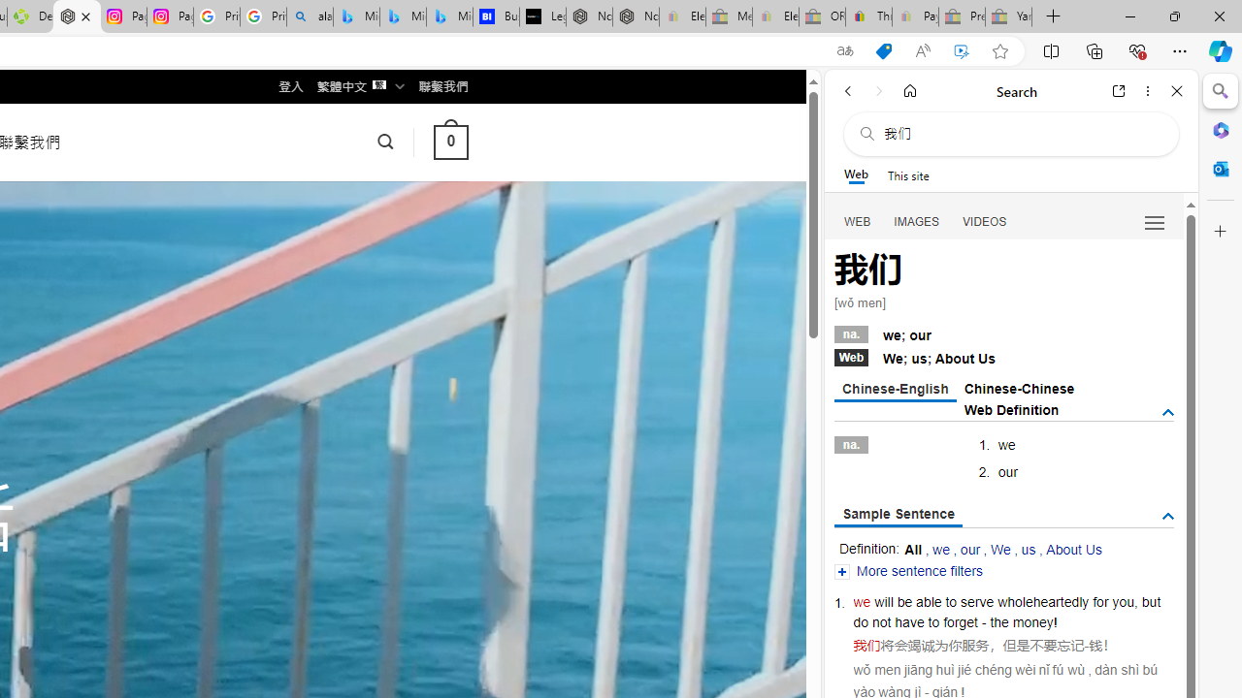 The image size is (1242, 698). What do you see at coordinates (970, 549) in the screenshot?
I see `our` at bounding box center [970, 549].